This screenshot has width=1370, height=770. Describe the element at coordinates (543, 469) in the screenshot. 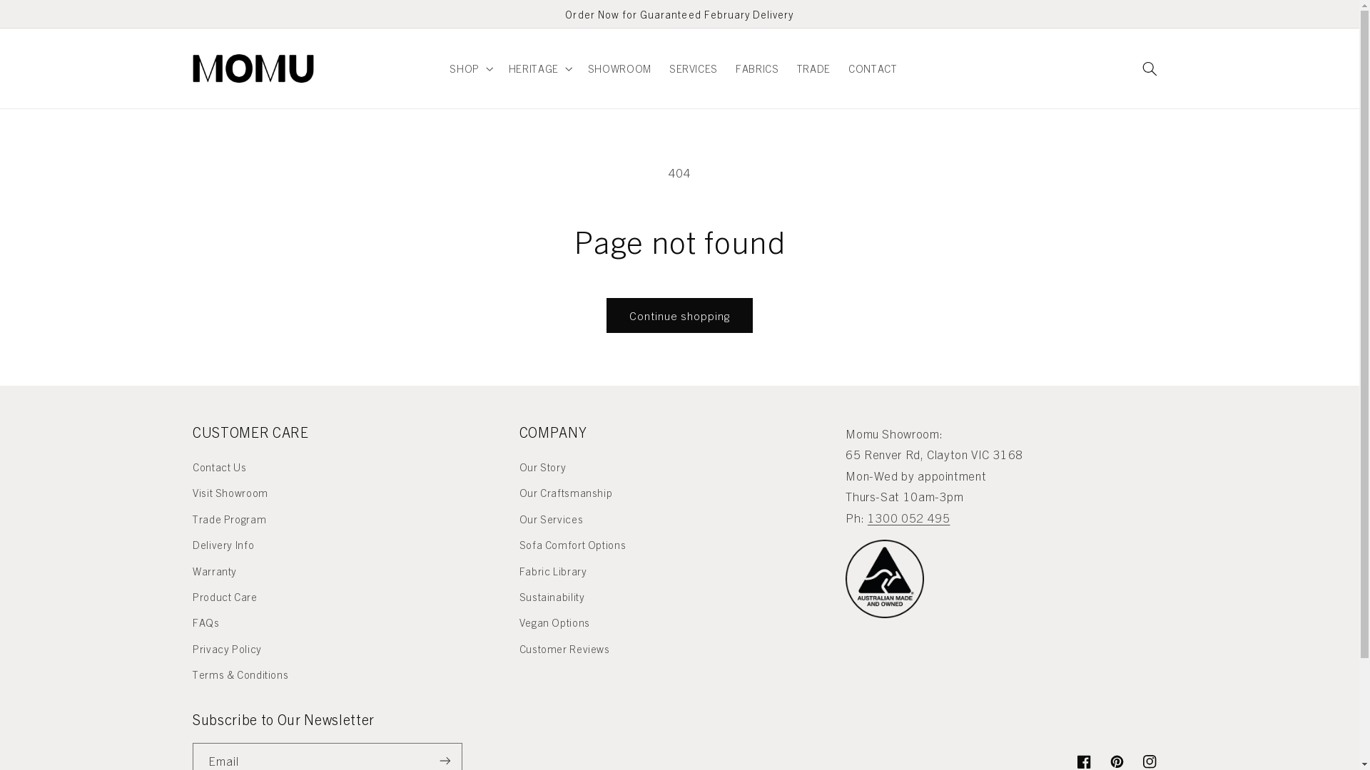

I see `Our Story` at that location.